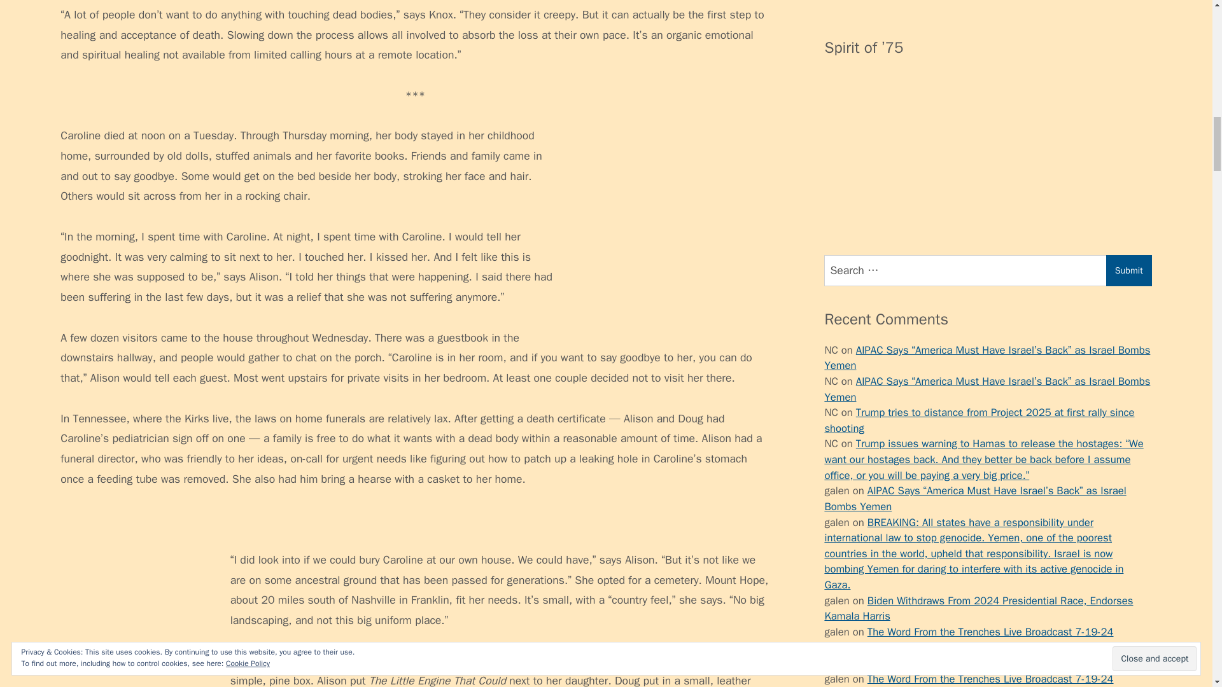 This screenshot has height=687, width=1222. I want to click on porno, so click(838, 363).